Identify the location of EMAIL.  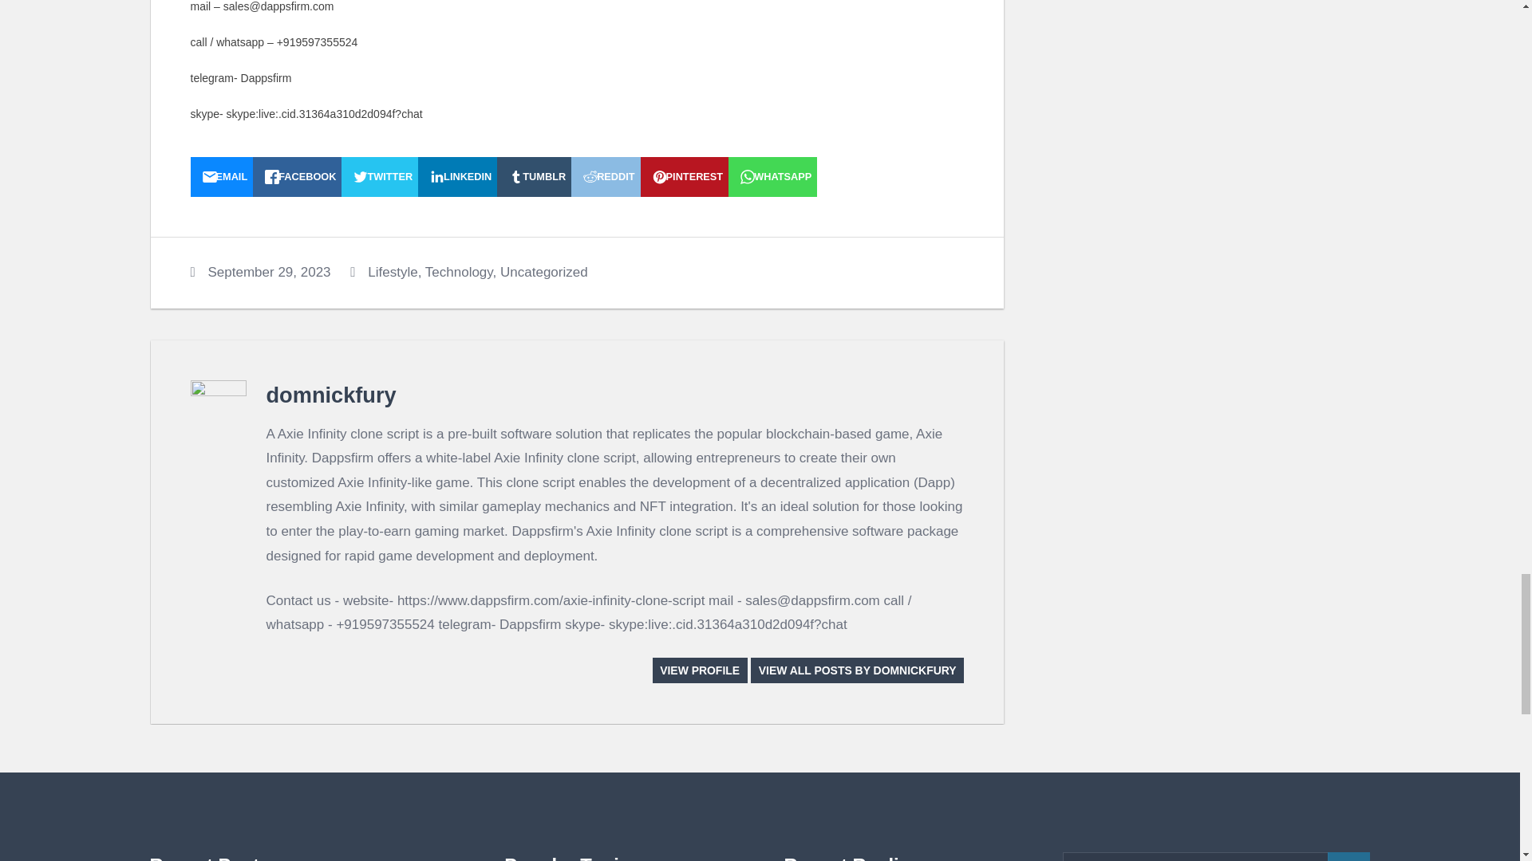
(221, 177).